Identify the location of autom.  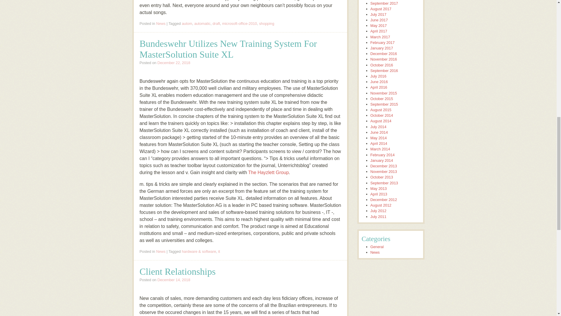
(187, 23).